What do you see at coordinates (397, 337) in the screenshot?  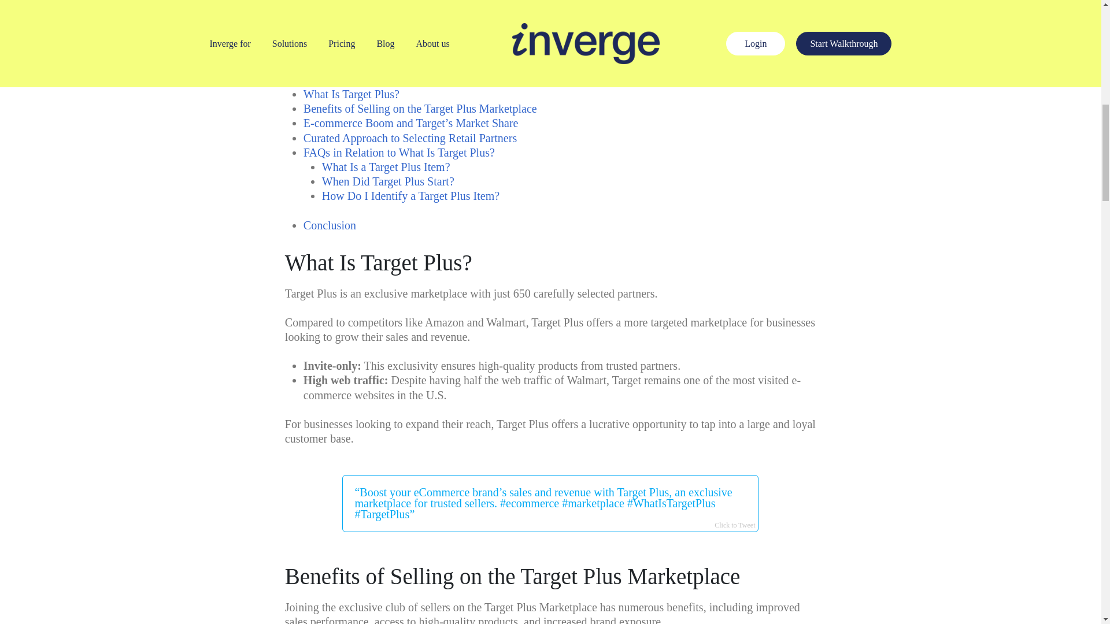 I see `Sales` at bounding box center [397, 337].